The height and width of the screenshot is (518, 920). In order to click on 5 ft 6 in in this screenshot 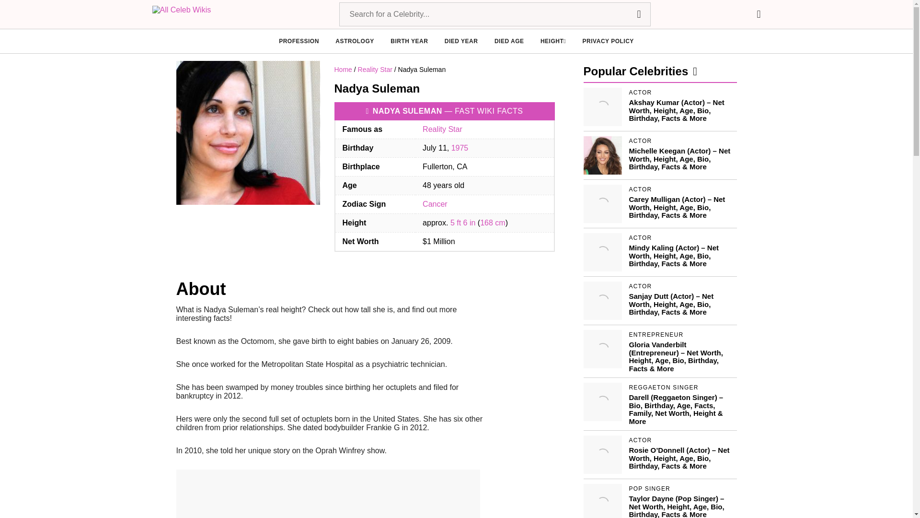, I will do `click(463, 223)`.